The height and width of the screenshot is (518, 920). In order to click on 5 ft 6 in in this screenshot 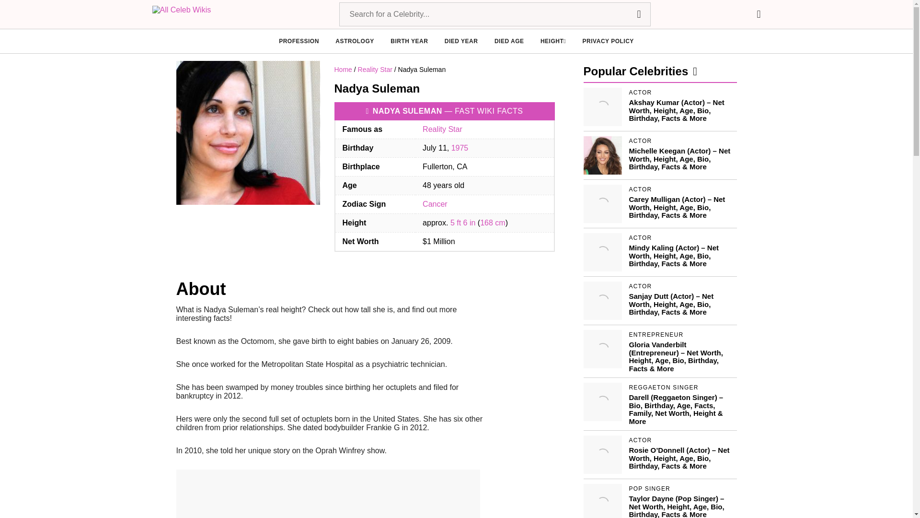, I will do `click(463, 223)`.